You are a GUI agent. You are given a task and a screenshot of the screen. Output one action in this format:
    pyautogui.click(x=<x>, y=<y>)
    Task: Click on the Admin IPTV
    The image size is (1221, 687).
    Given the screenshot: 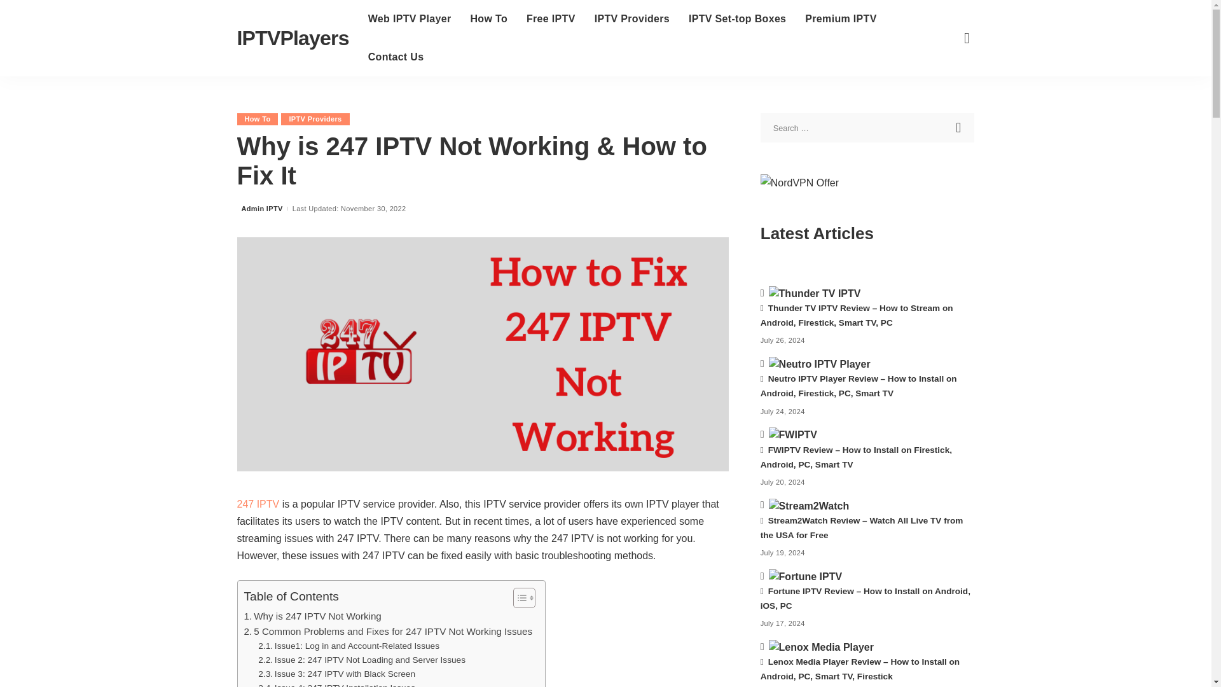 What is the action you would take?
    pyautogui.click(x=262, y=209)
    